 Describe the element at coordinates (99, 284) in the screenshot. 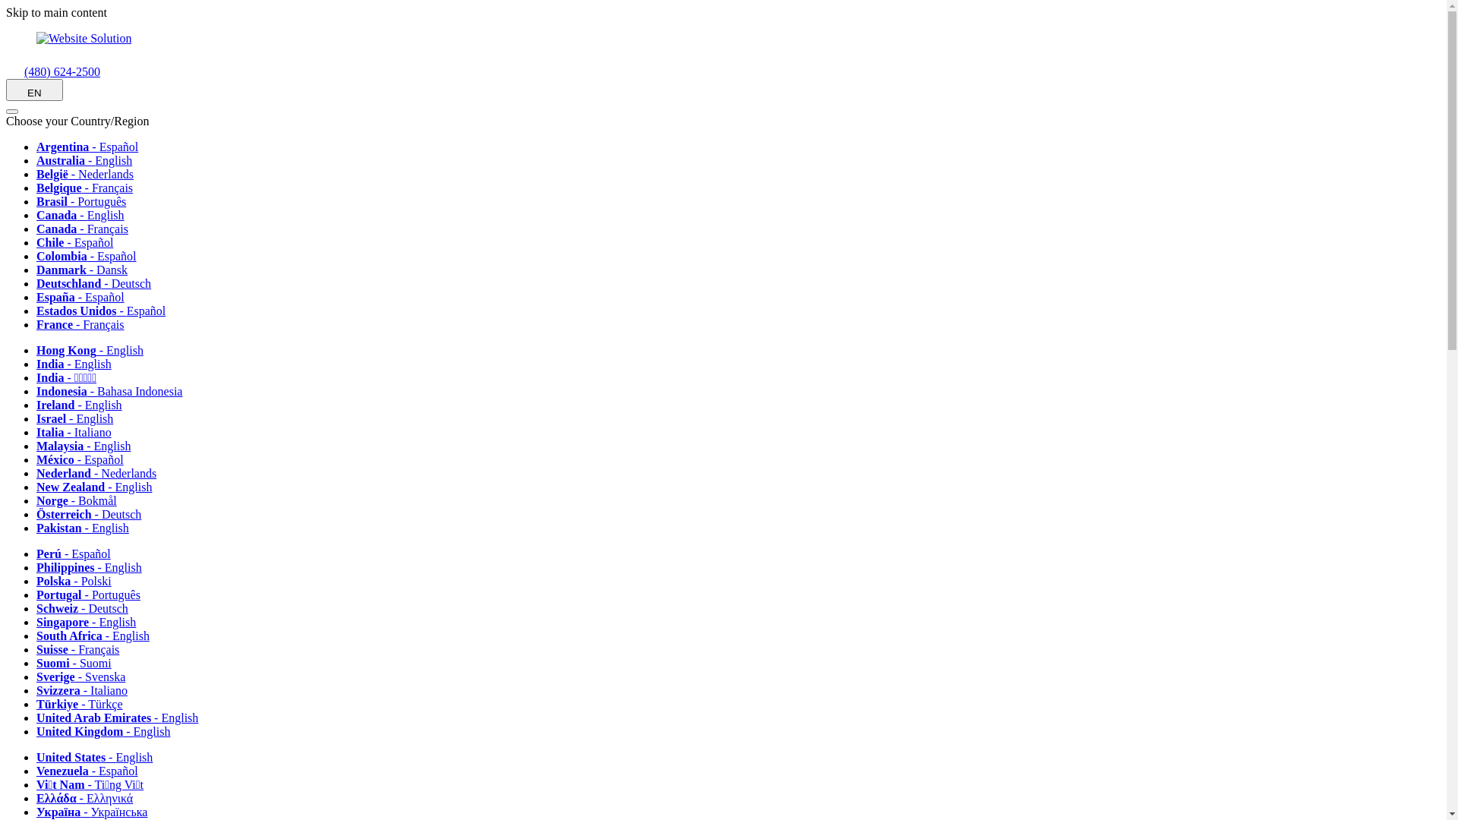

I see `Deutschland - Deutsch` at that location.